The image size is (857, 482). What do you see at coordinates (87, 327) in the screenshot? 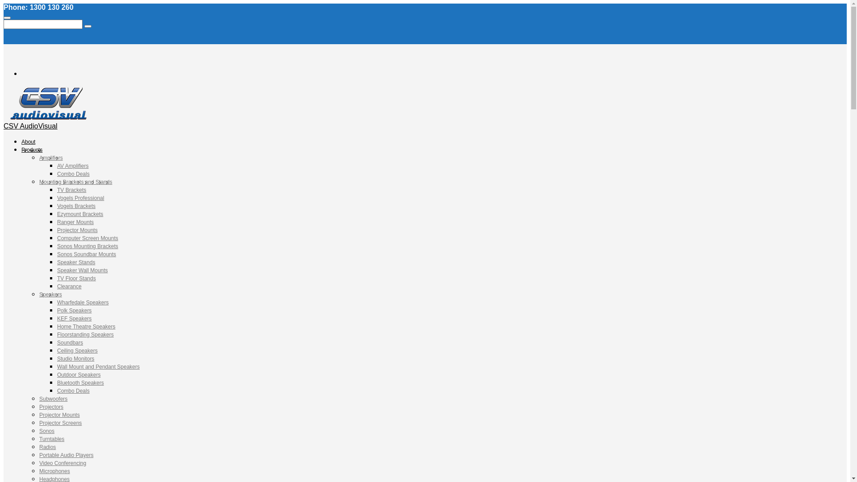
I see `Home Theatre Speakers` at bounding box center [87, 327].